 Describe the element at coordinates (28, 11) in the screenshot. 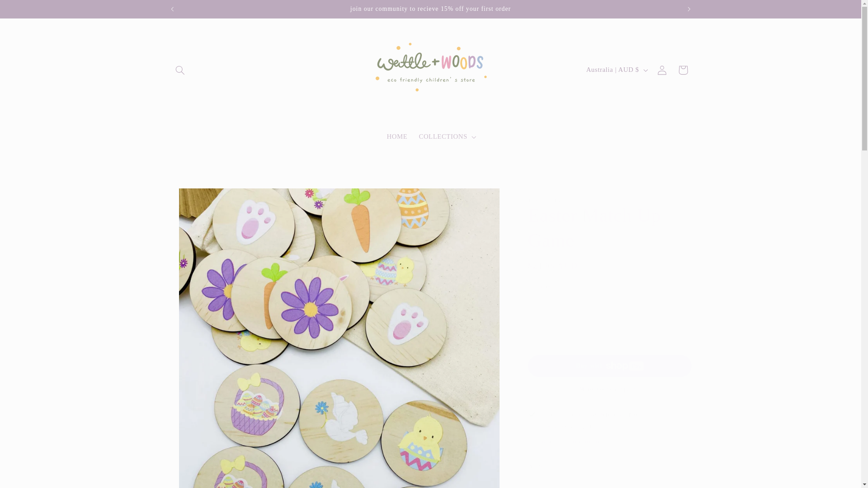

I see `Skip to content` at that location.